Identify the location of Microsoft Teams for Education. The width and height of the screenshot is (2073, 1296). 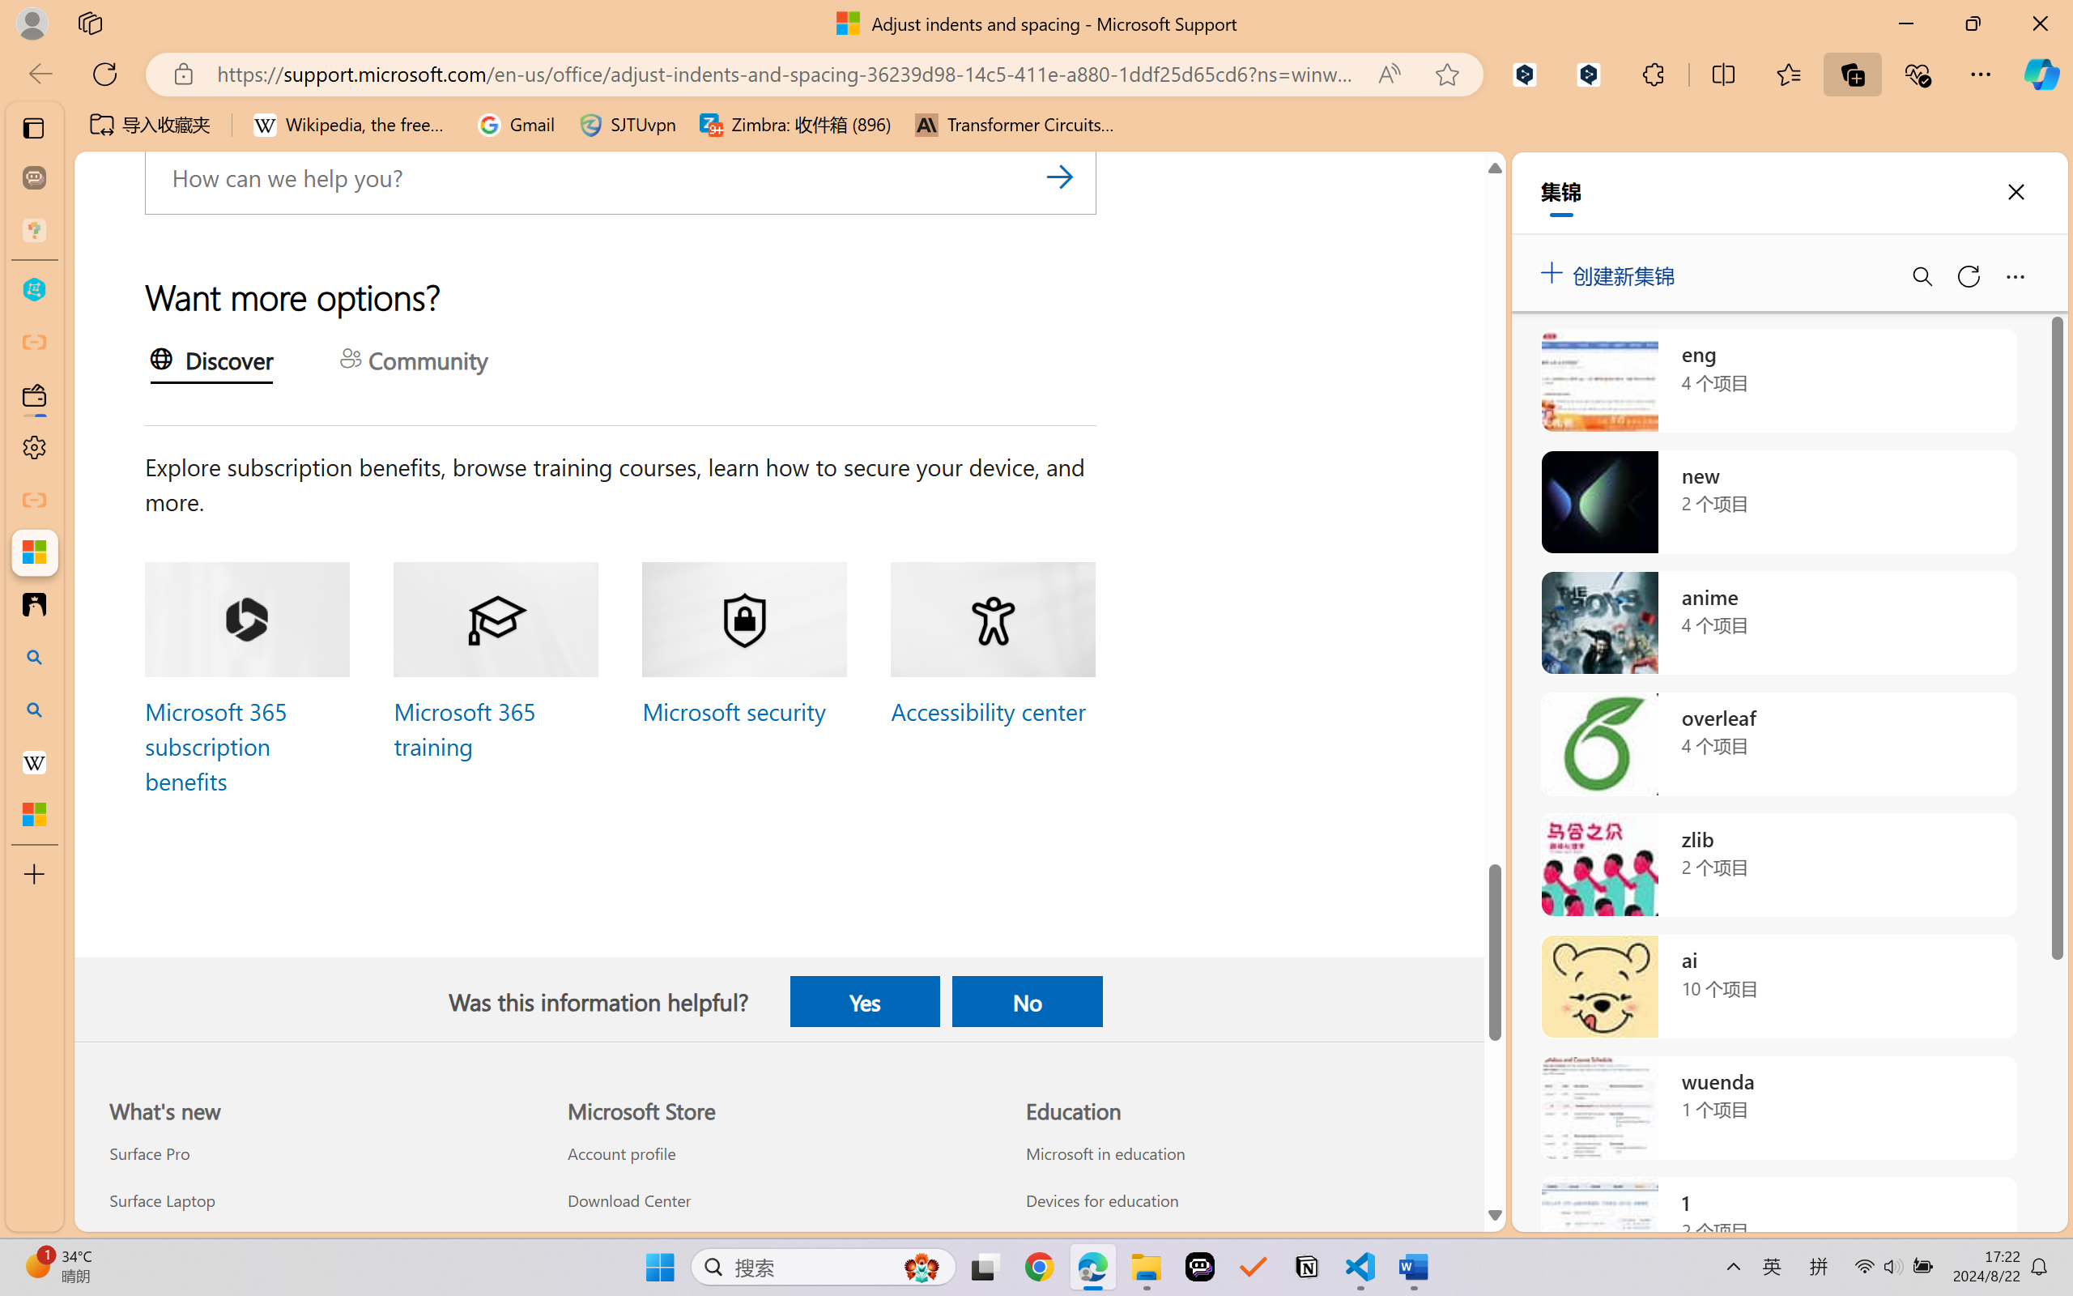
(1237, 1247).